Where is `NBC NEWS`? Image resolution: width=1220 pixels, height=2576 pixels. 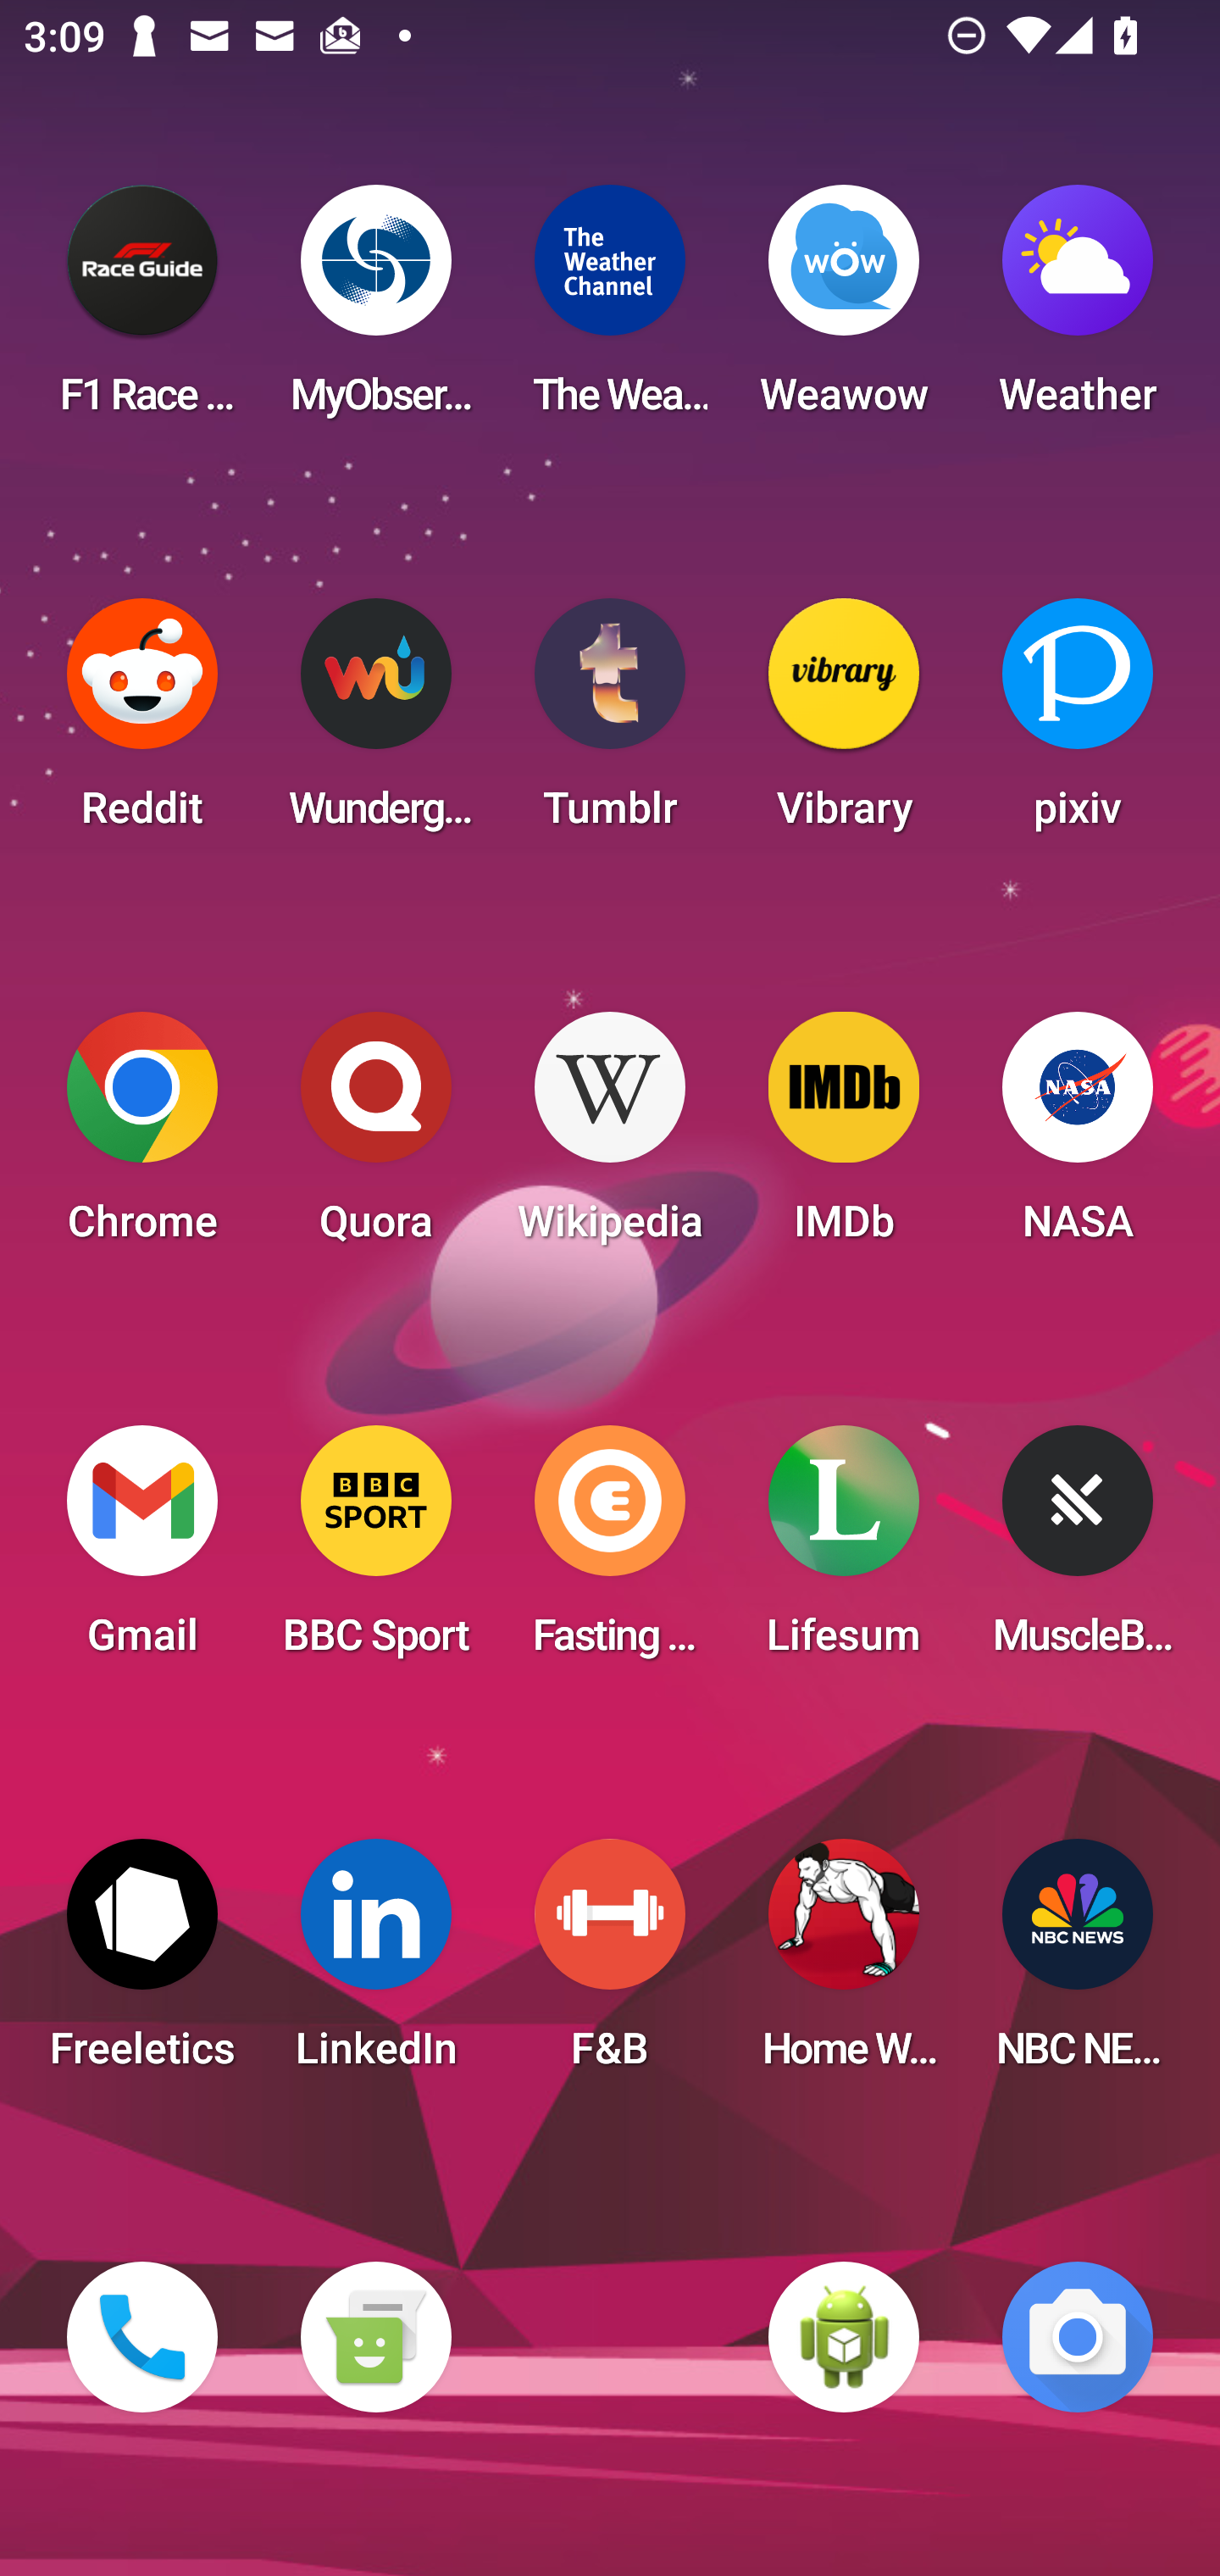 NBC NEWS is located at coordinates (1078, 1964).